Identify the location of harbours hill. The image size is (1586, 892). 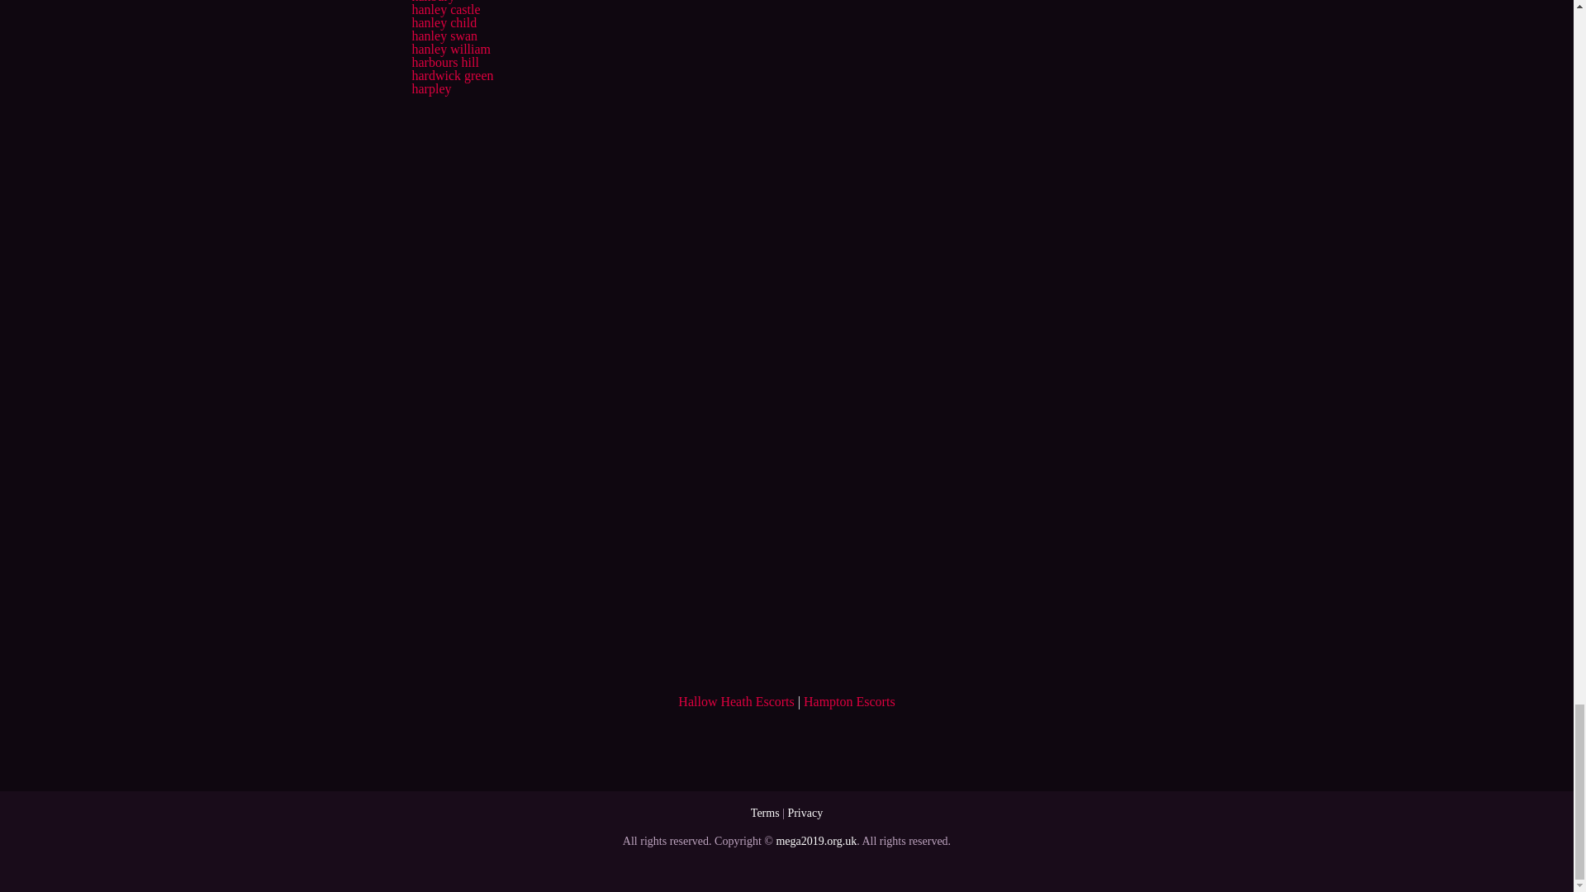
(444, 62).